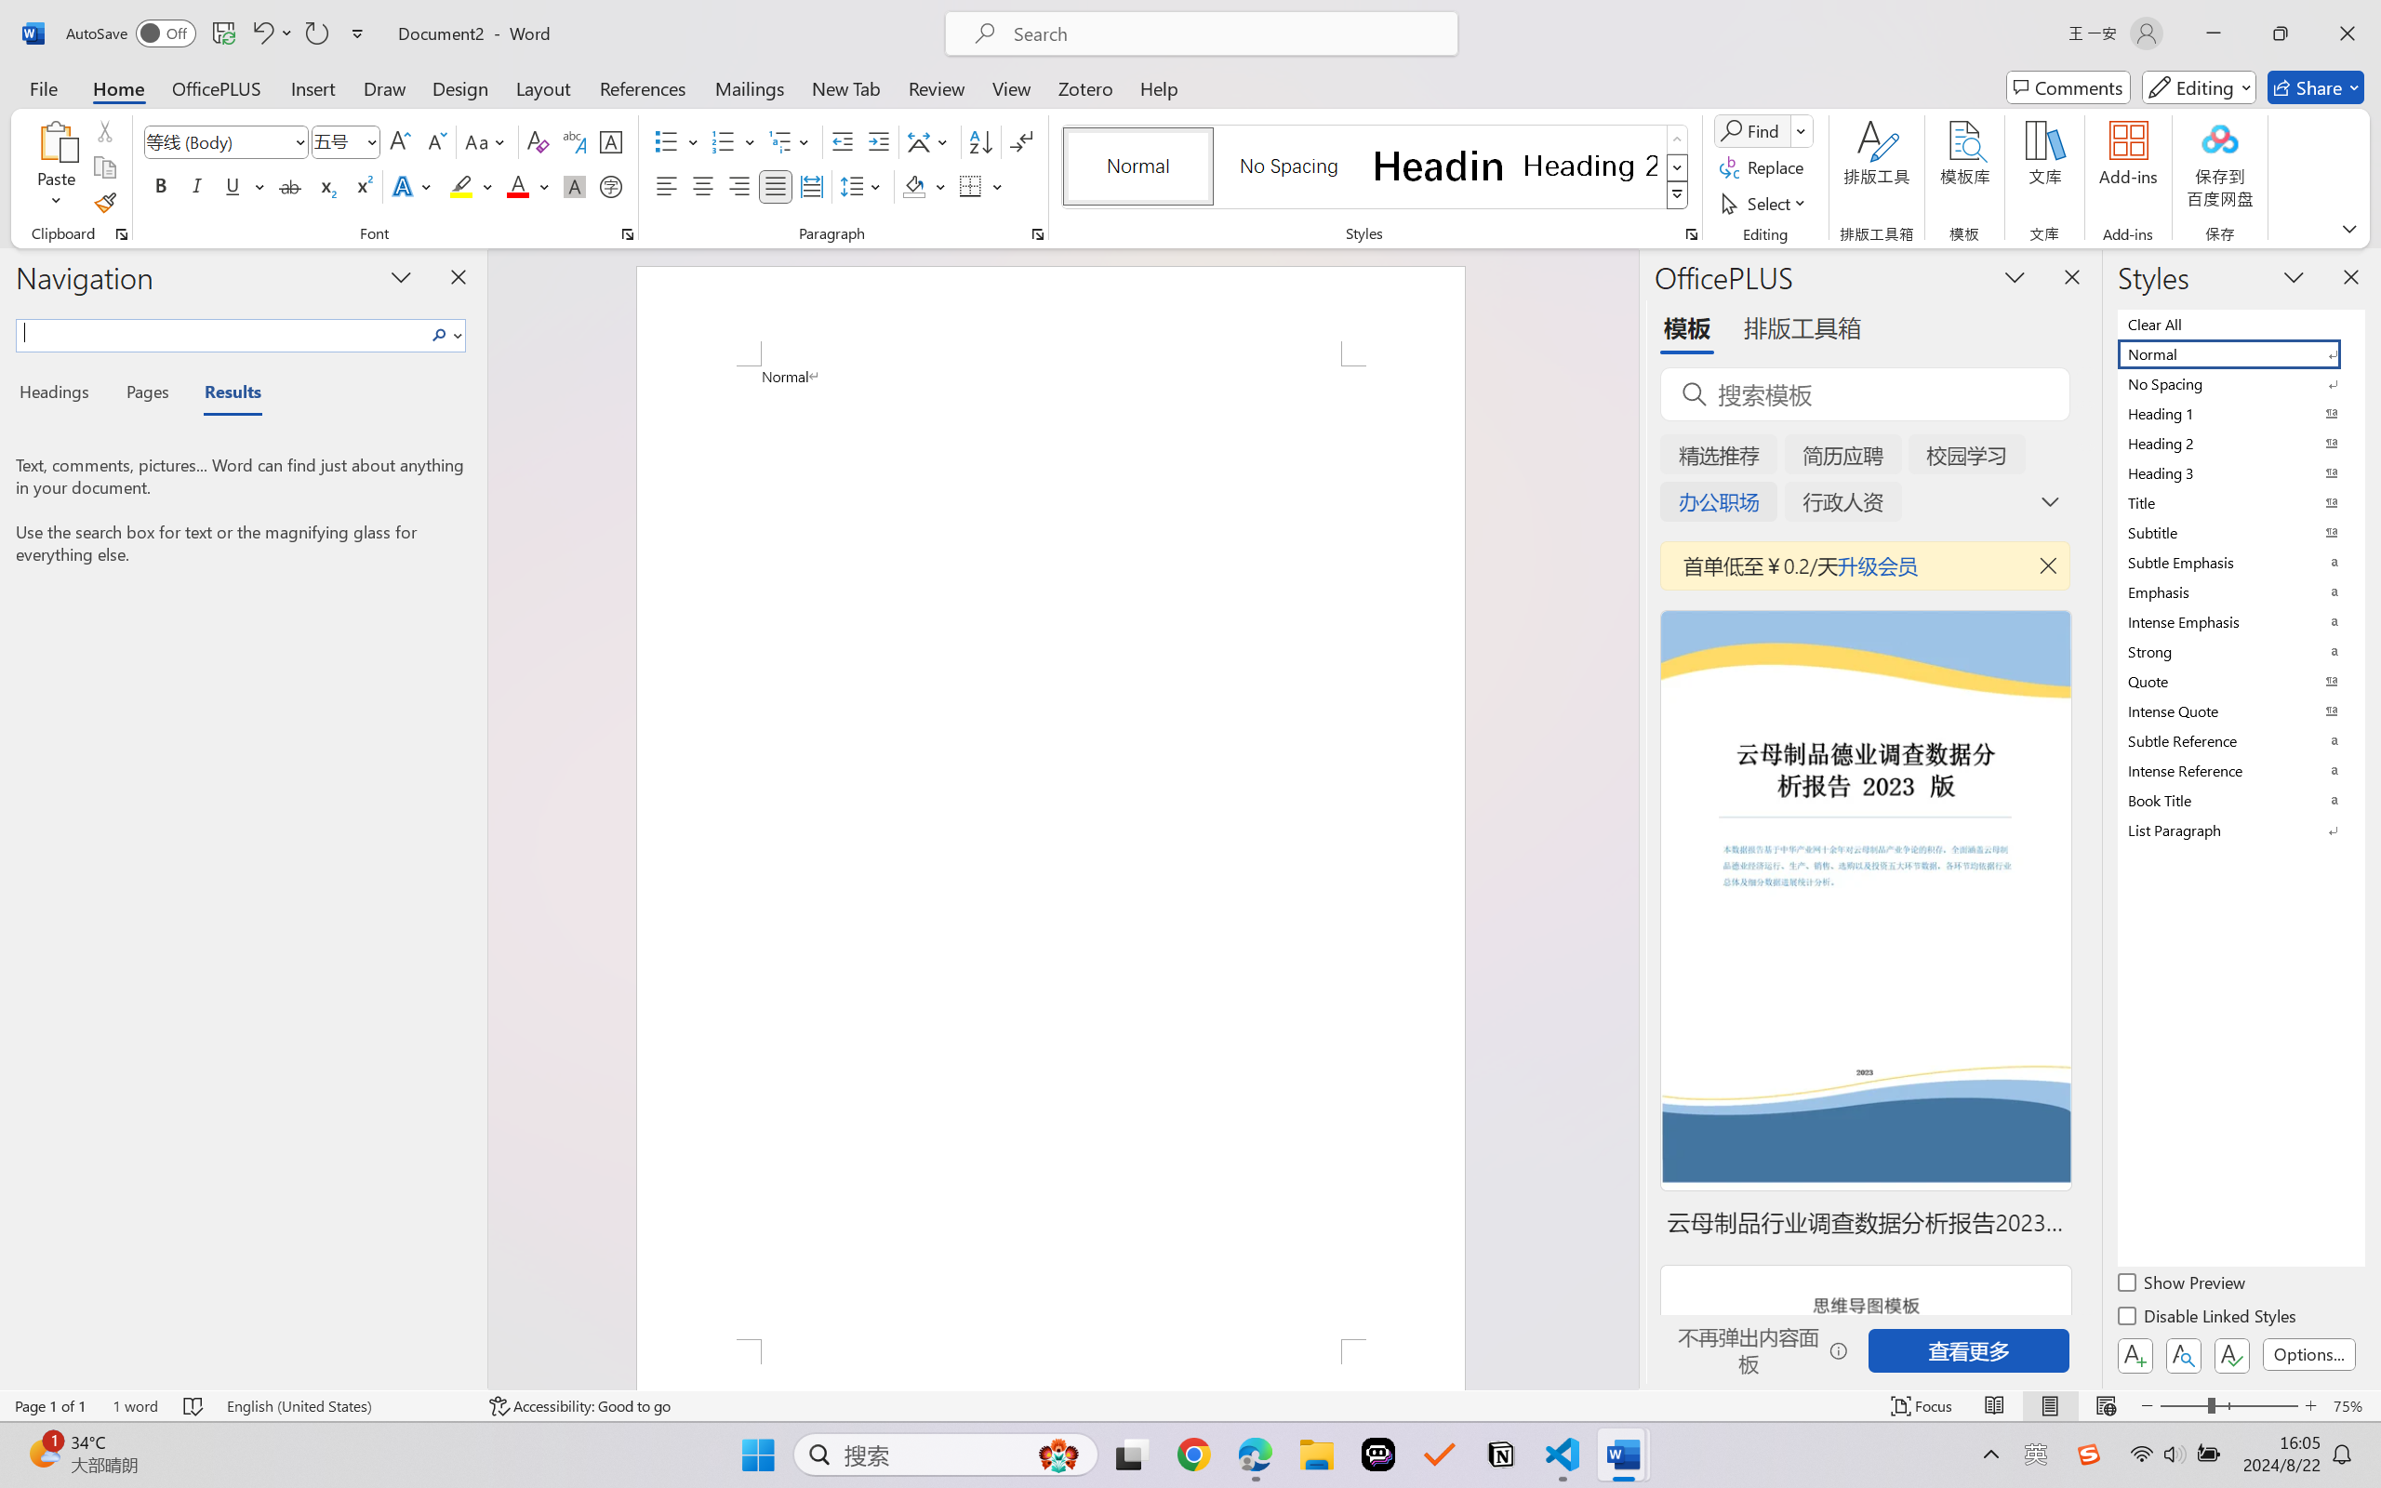 The width and height of the screenshot is (2381, 1488). What do you see at coordinates (750, 87) in the screenshot?
I see `Mailings` at bounding box center [750, 87].